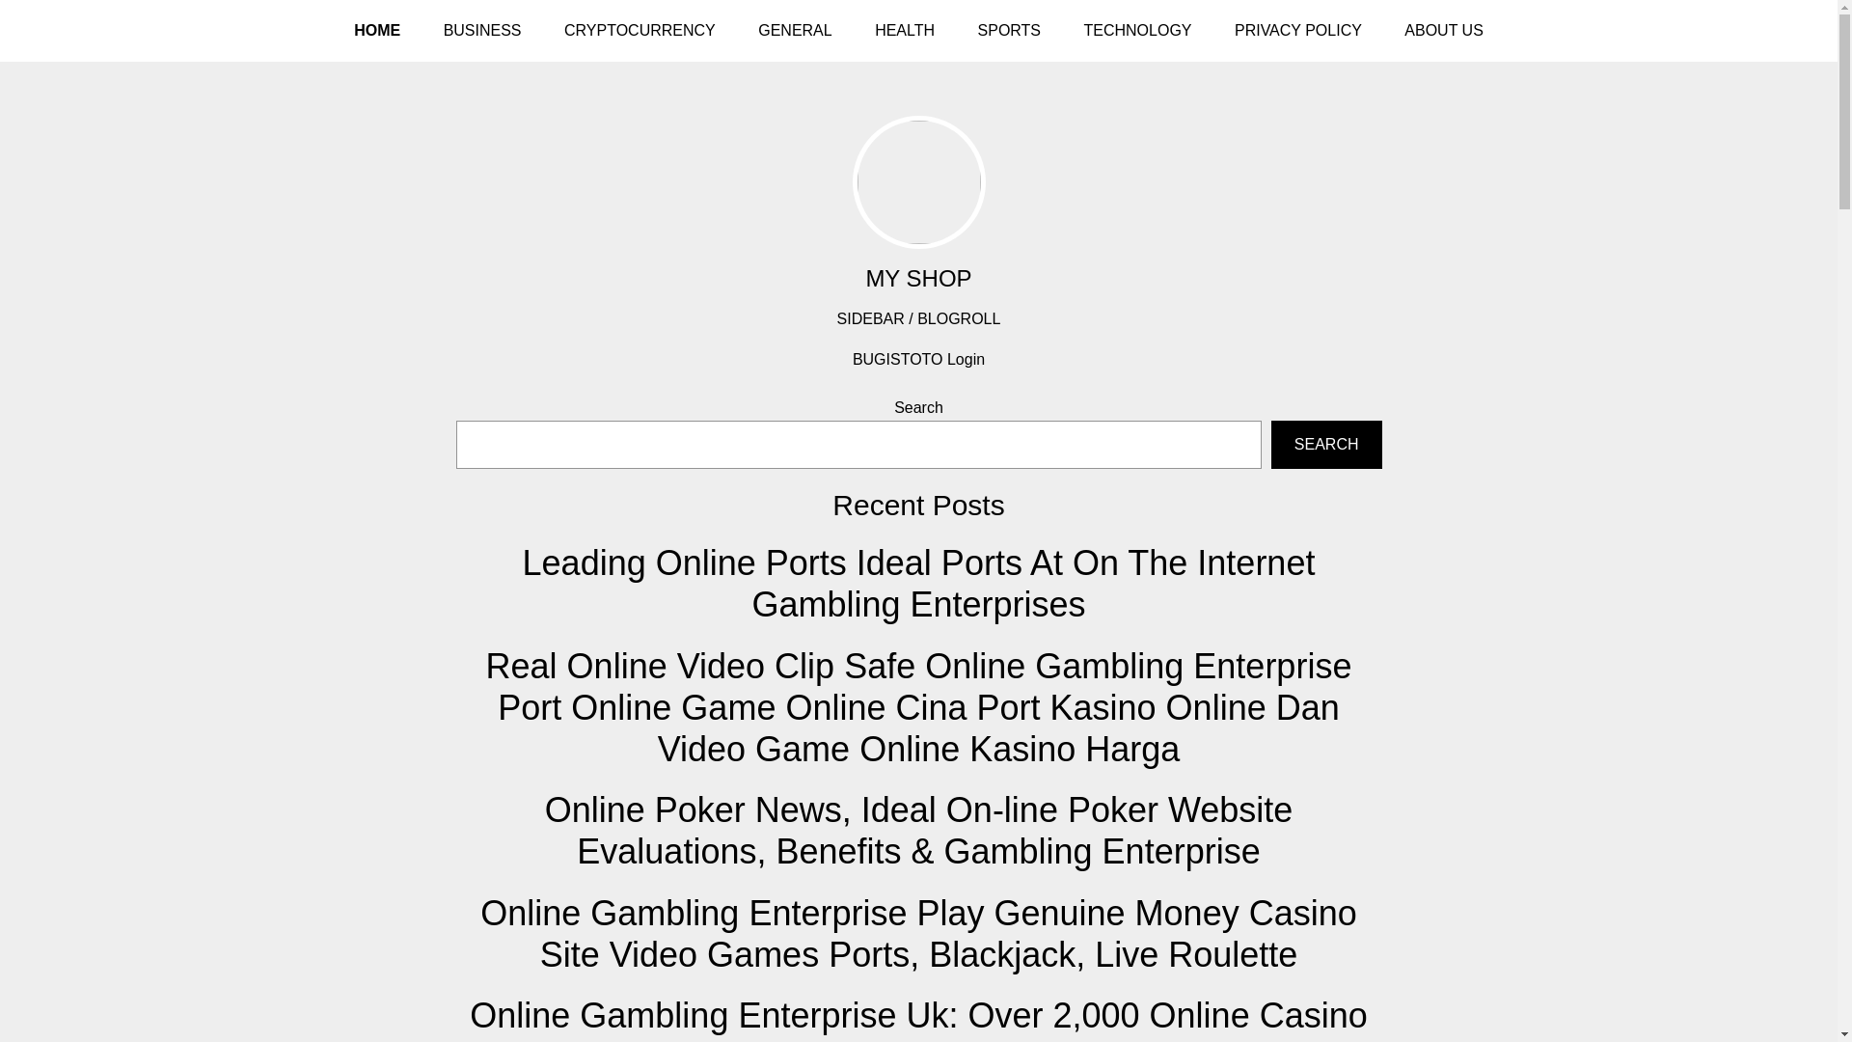  I want to click on TECHNOLOGY, so click(1136, 31).